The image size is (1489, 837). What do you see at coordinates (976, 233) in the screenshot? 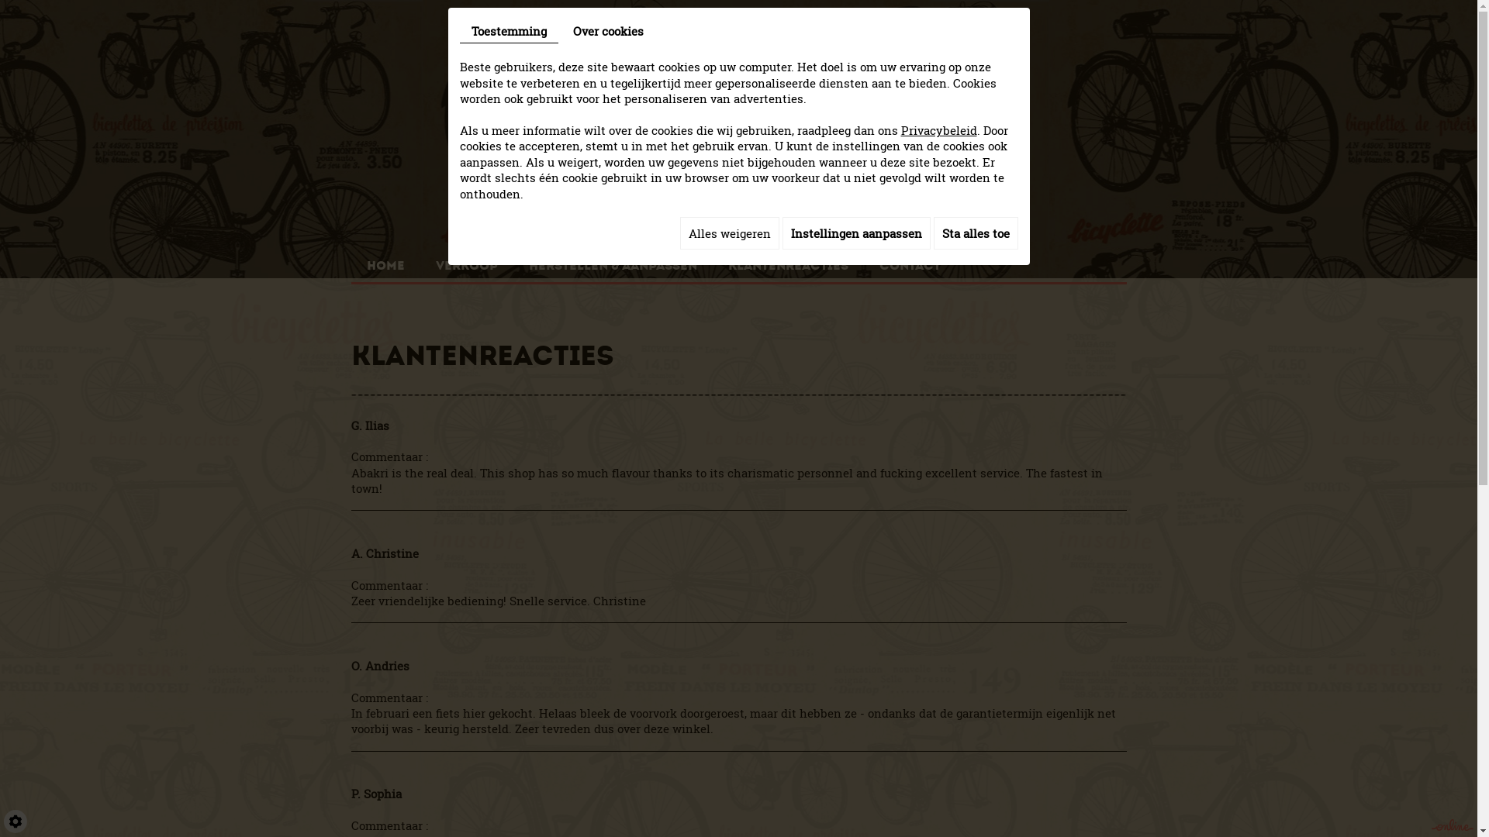
I see `Sta alles toe` at bounding box center [976, 233].